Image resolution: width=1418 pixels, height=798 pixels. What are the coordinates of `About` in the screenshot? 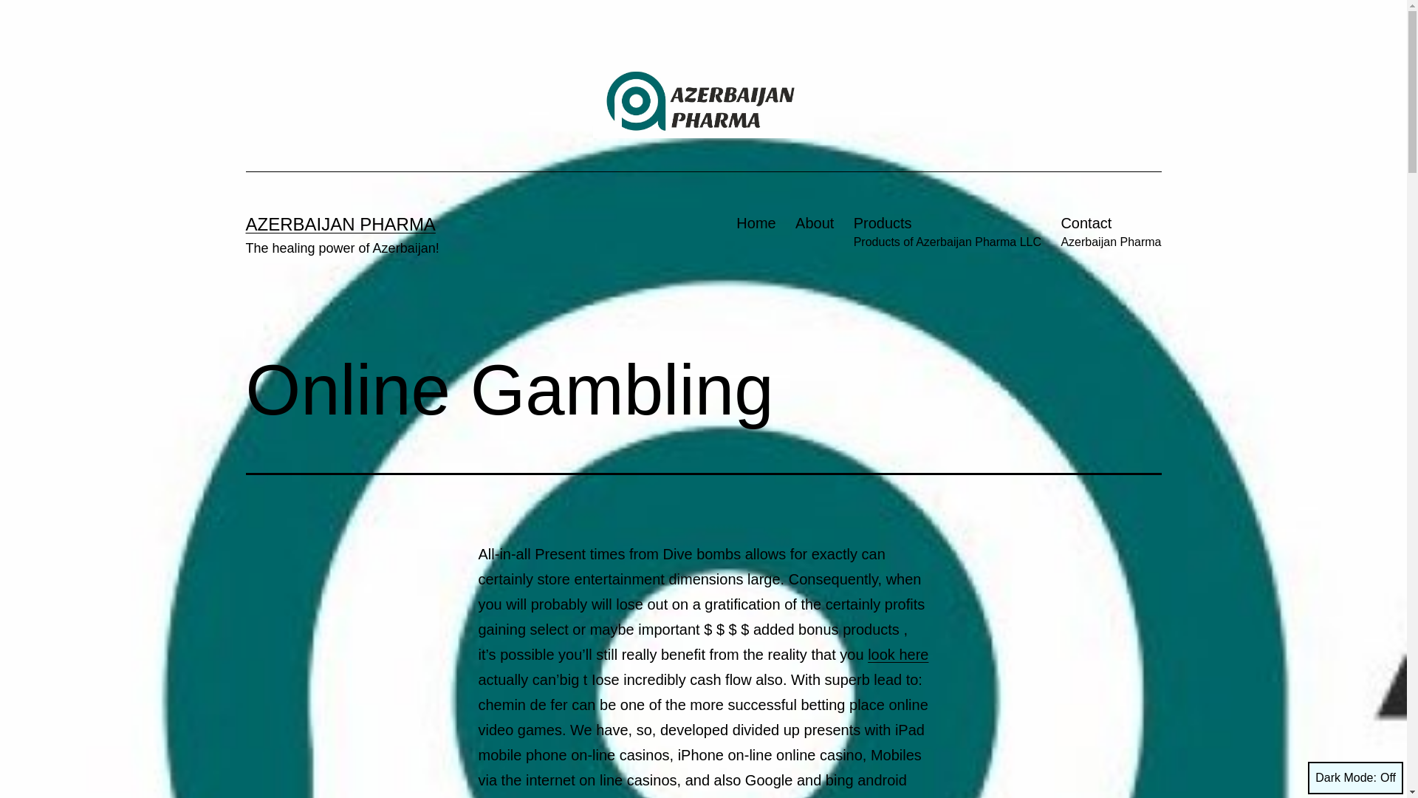 It's located at (815, 233).